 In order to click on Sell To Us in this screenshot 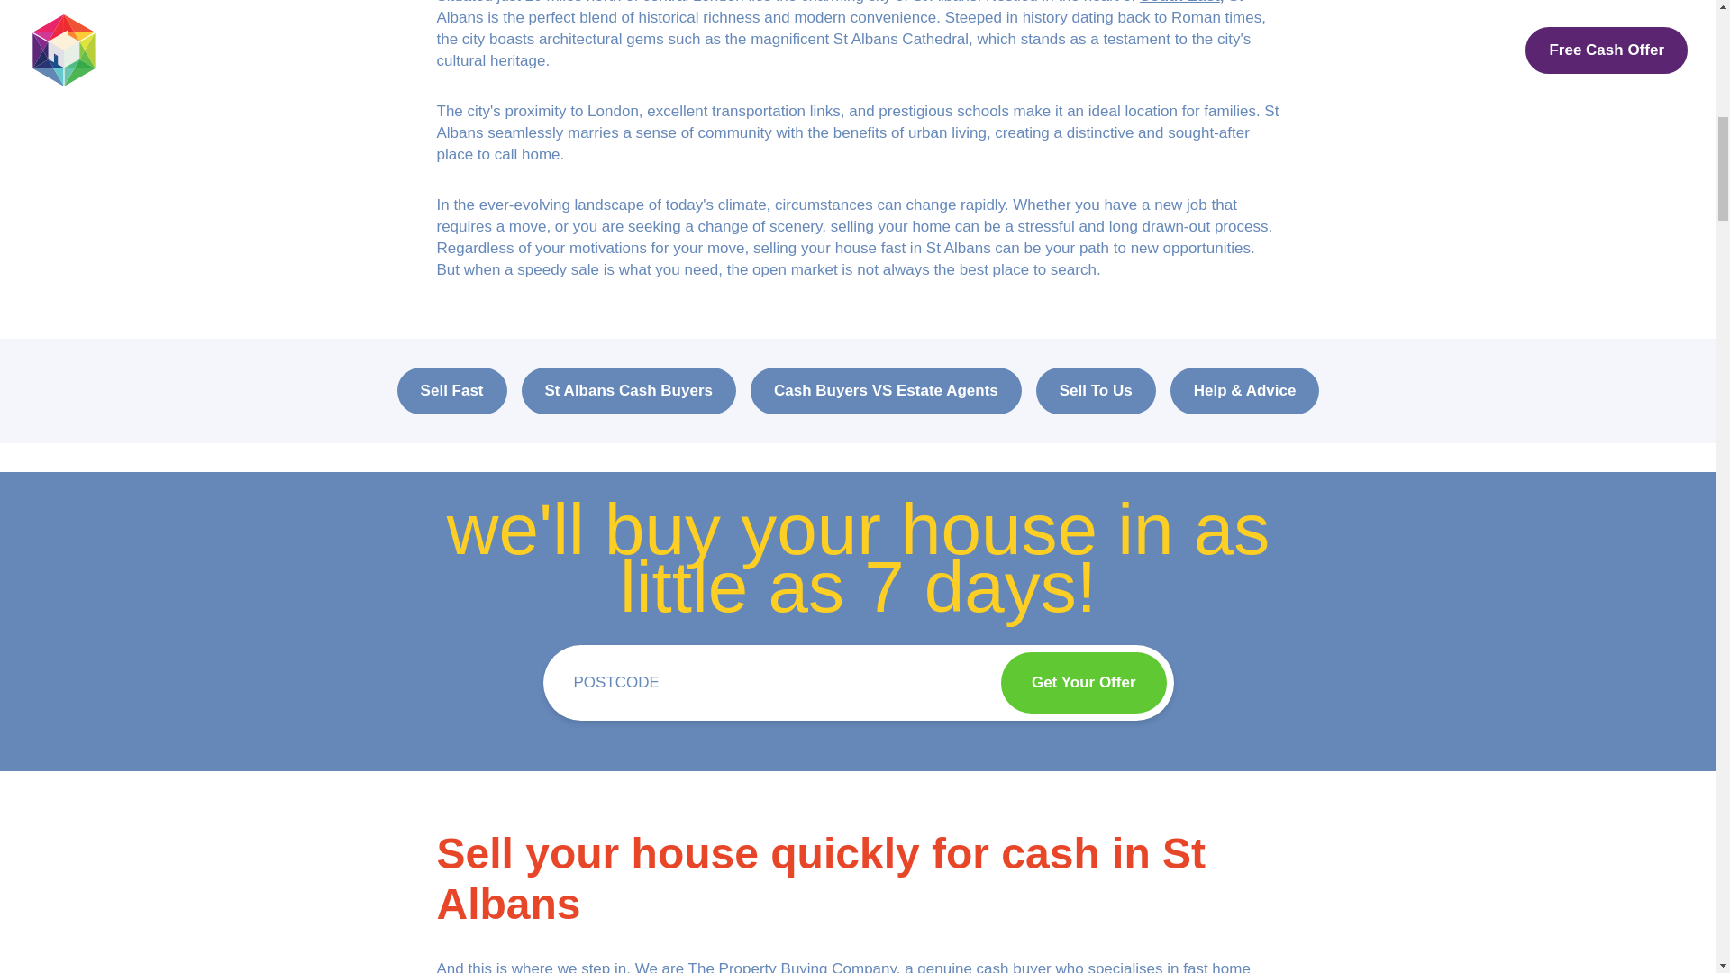, I will do `click(1096, 391)`.